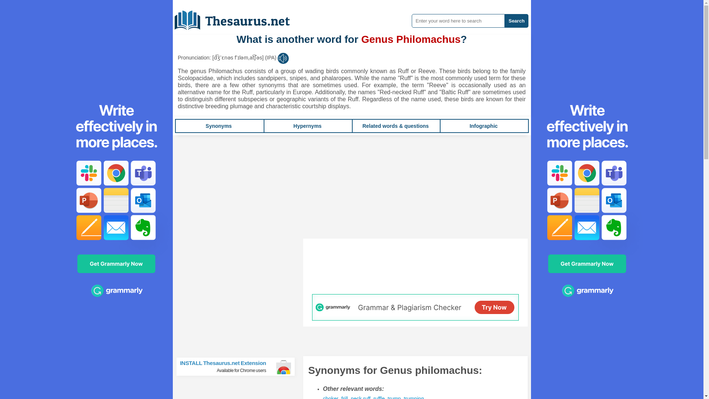 This screenshot has height=399, width=709. What do you see at coordinates (344, 398) in the screenshot?
I see `Synonyms for Genus philomachus` at bounding box center [344, 398].